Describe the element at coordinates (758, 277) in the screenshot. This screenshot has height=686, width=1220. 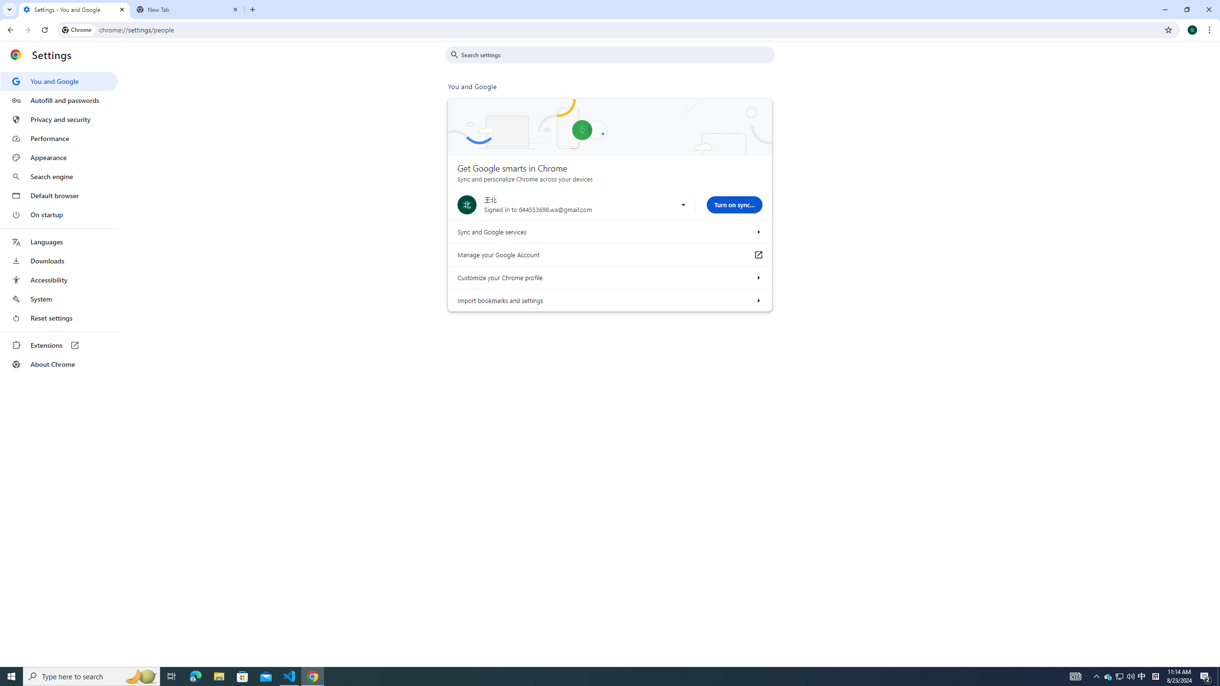
I see `Customize your Chrome profile` at that location.